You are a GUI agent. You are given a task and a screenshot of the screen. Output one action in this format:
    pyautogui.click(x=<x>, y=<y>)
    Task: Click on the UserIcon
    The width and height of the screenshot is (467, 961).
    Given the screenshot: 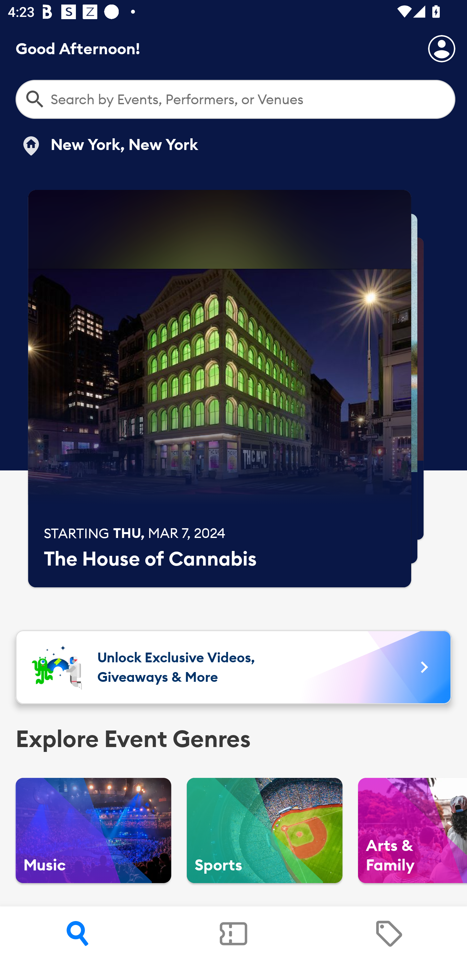 What is the action you would take?
    pyautogui.click(x=442, y=48)
    